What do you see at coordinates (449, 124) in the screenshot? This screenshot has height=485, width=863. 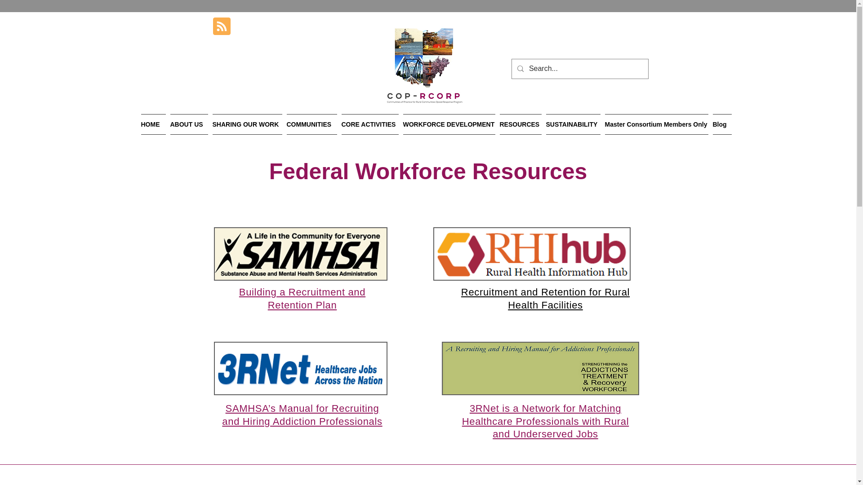 I see `WORKFORCE DEVELOPMENT` at bounding box center [449, 124].